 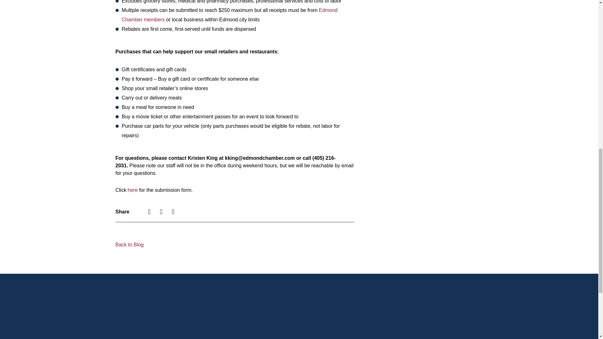 I want to click on here, so click(x=133, y=190).